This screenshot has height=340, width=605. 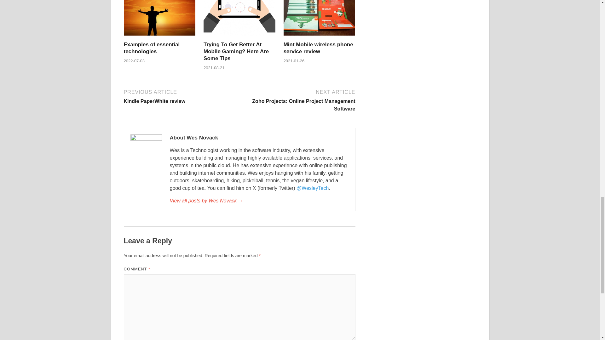 I want to click on Examples of essential technologies, so click(x=151, y=48).